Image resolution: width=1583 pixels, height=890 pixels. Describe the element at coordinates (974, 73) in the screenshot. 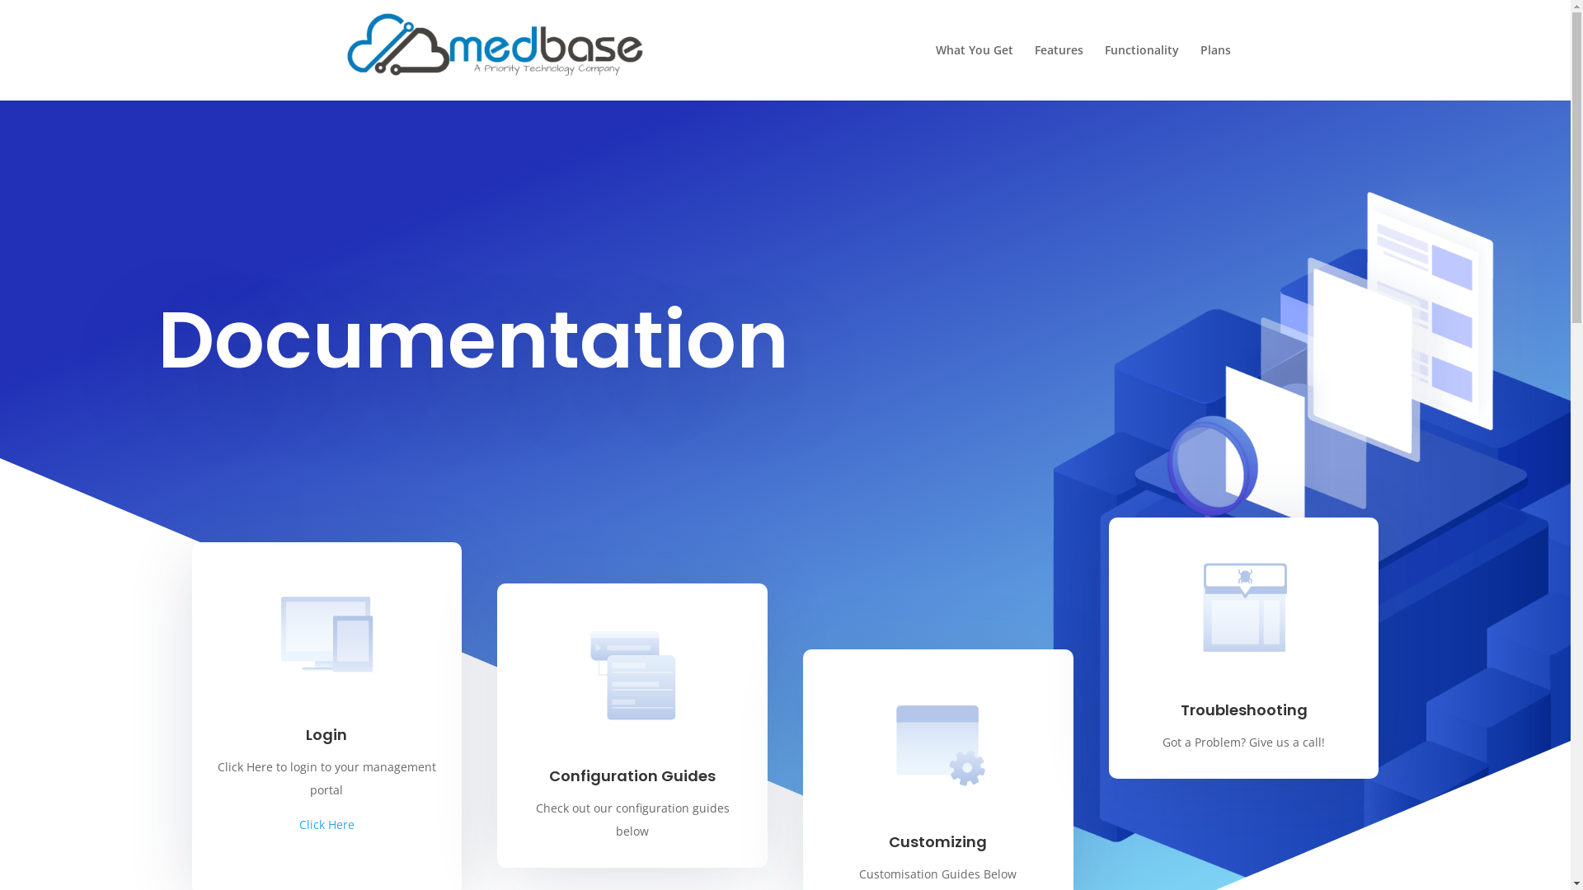

I see `What You Get` at that location.